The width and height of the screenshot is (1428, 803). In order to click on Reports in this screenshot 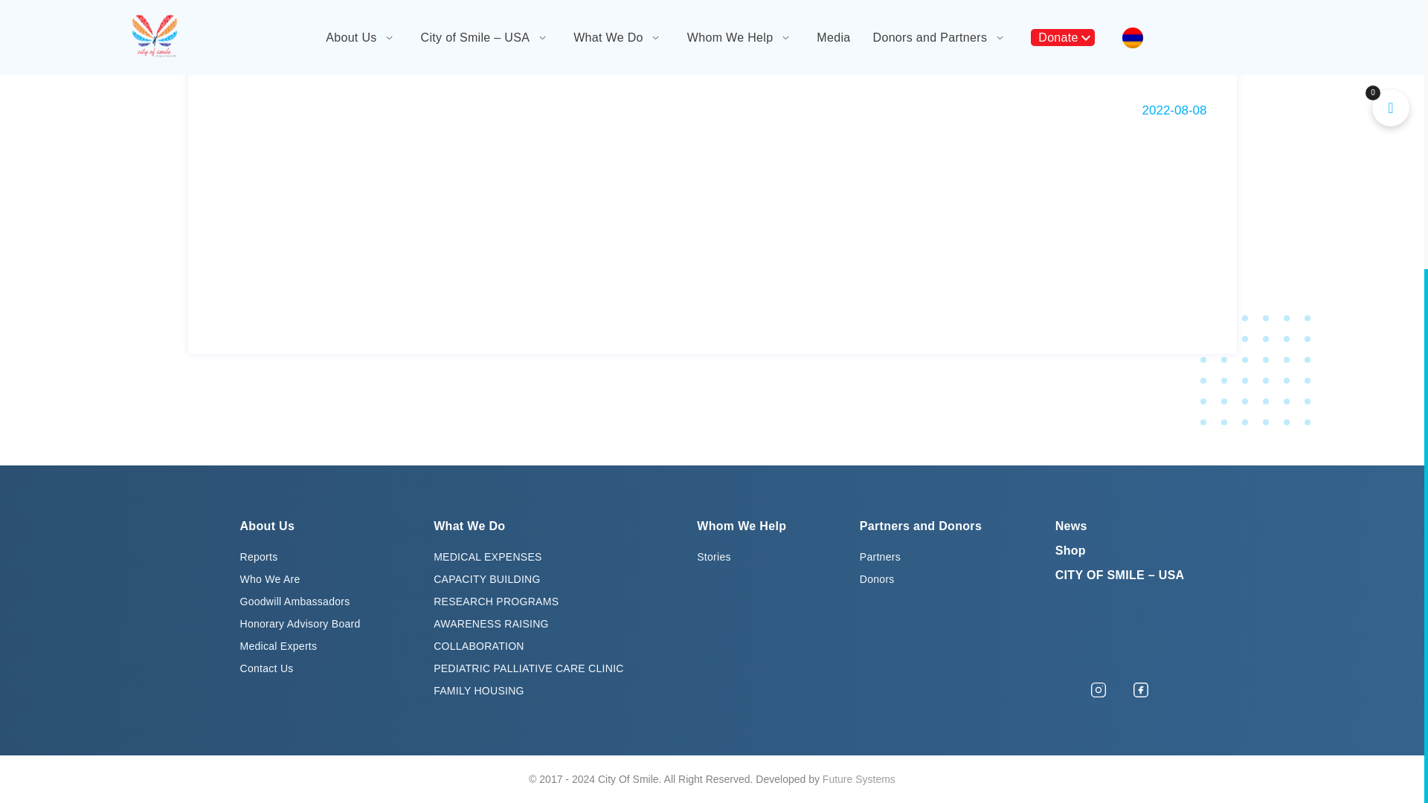, I will do `click(258, 556)`.